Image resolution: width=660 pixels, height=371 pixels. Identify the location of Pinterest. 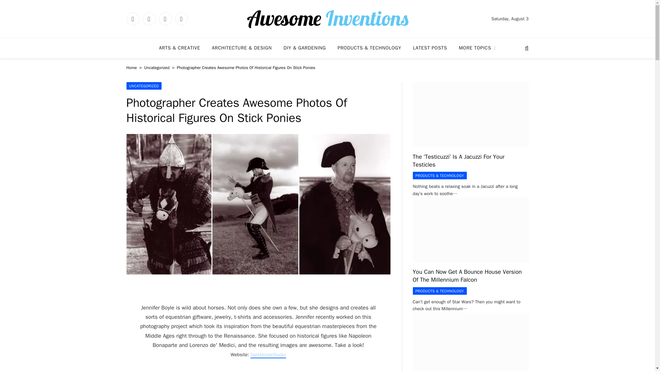
(181, 19).